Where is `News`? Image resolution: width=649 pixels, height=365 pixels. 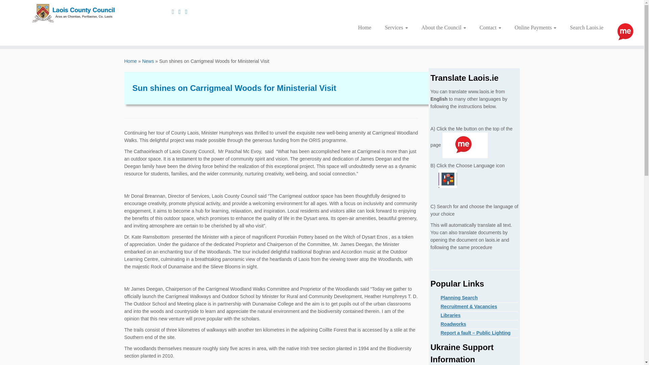 News is located at coordinates (148, 61).